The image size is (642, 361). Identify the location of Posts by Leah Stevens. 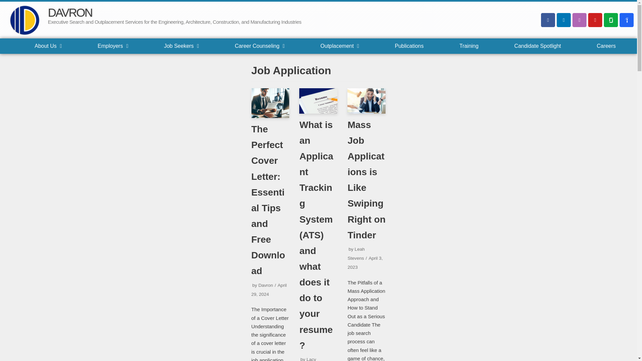
(356, 253).